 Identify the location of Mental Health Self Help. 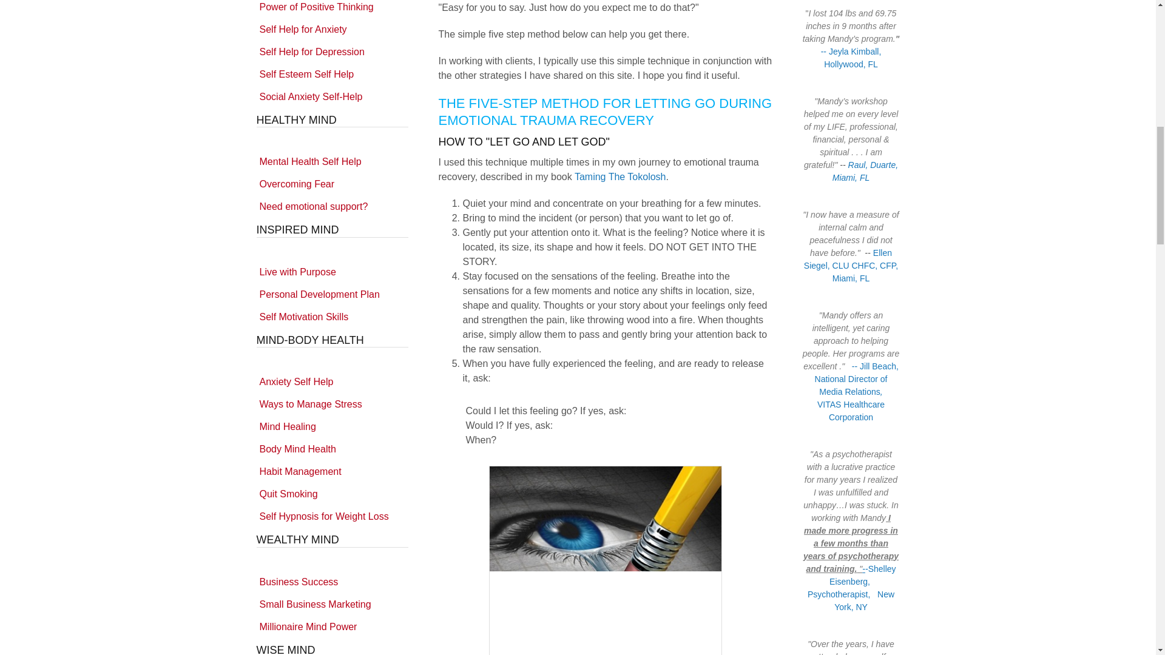
(332, 161).